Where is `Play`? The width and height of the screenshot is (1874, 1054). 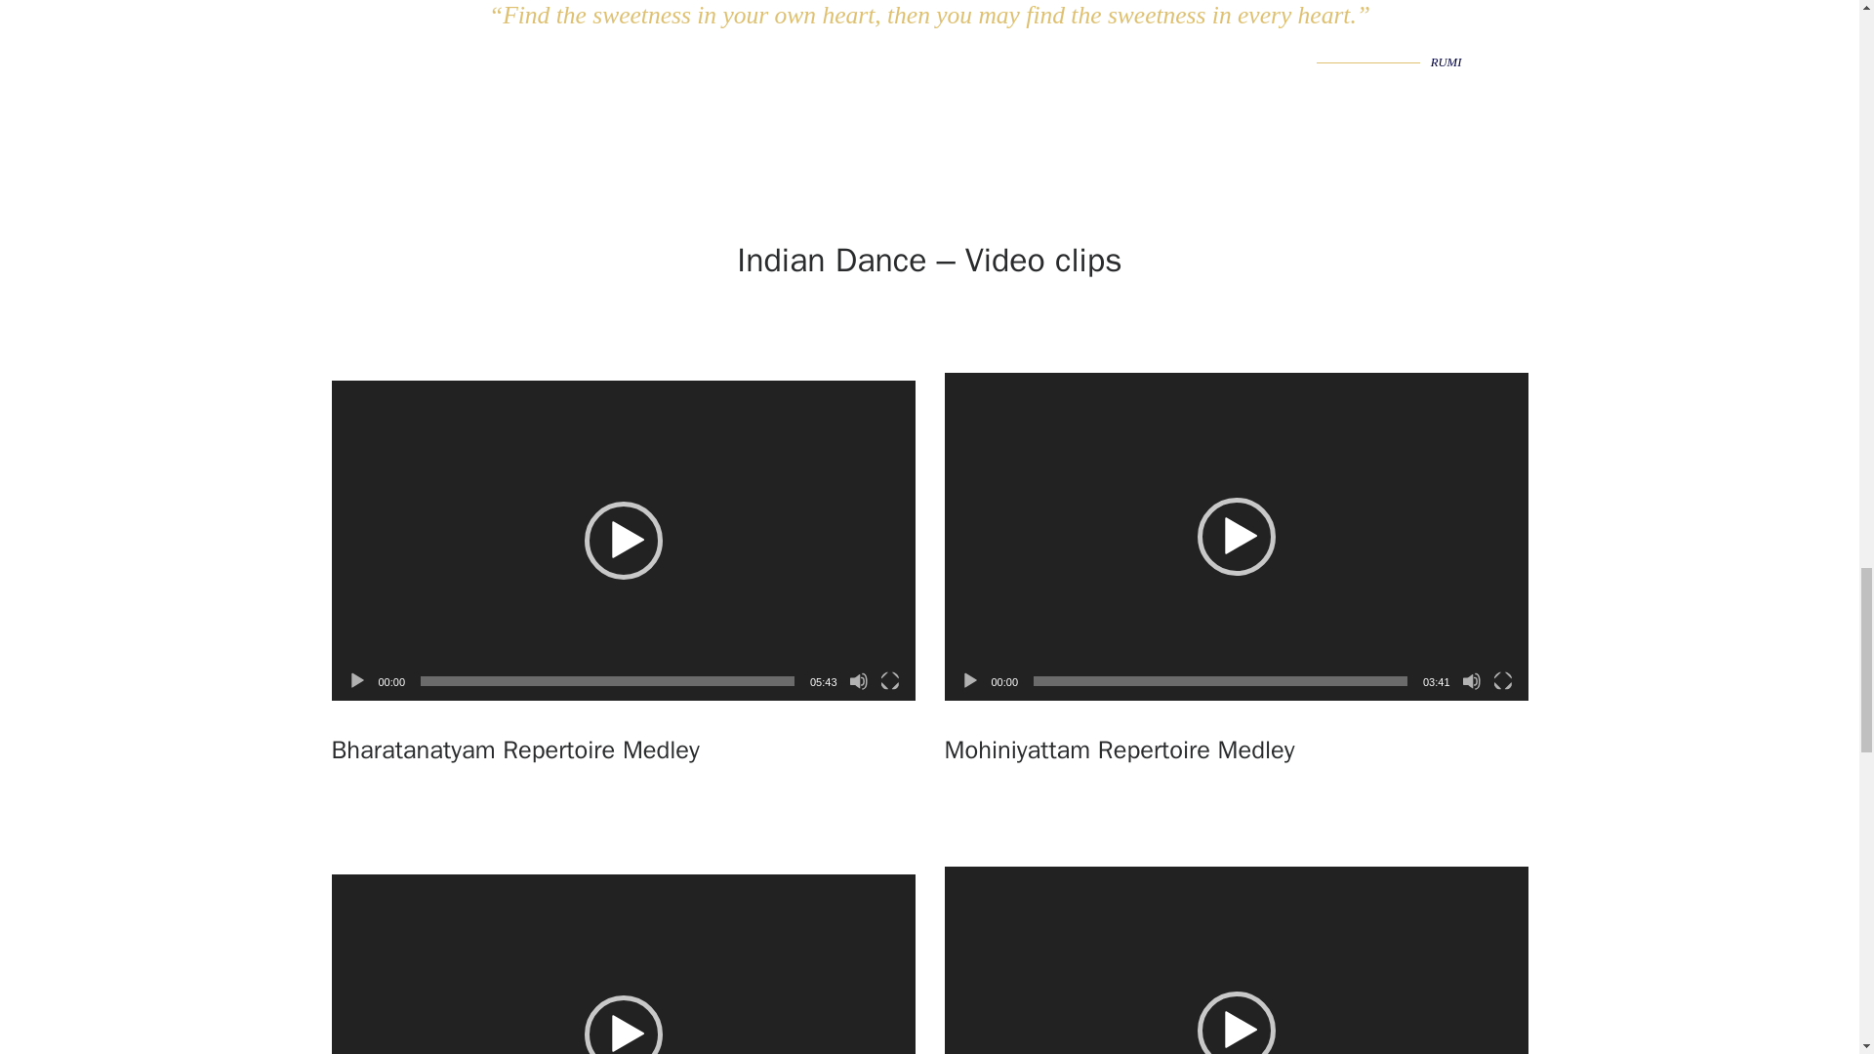 Play is located at coordinates (357, 681).